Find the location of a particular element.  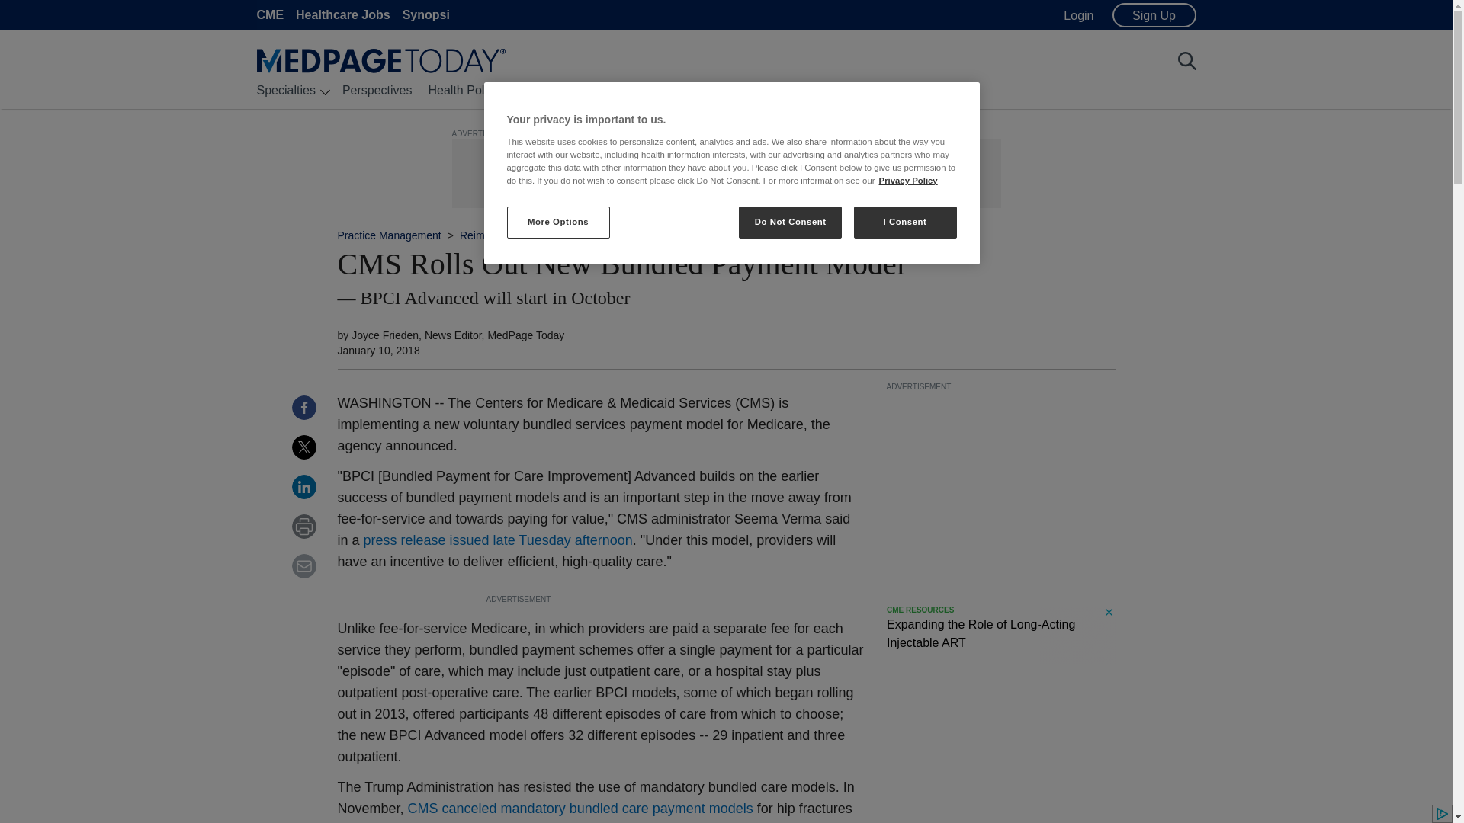

CME is located at coordinates (270, 14).